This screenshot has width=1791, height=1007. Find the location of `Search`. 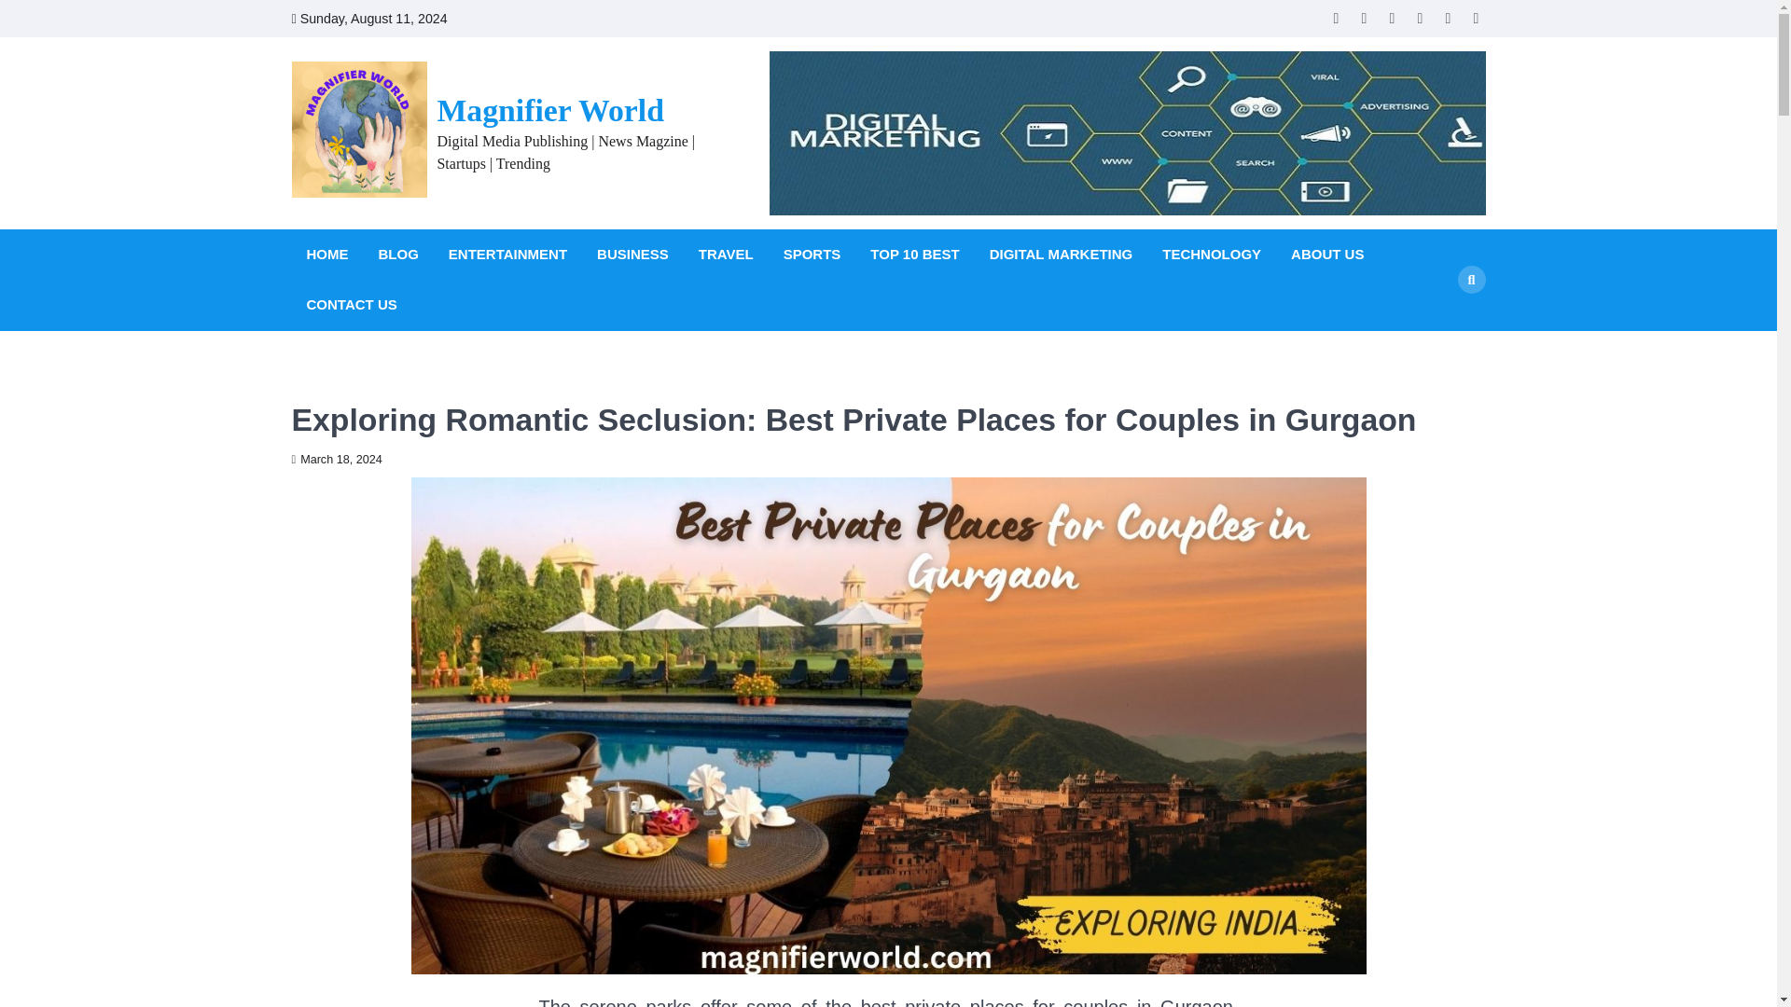

Search is located at coordinates (1437, 324).